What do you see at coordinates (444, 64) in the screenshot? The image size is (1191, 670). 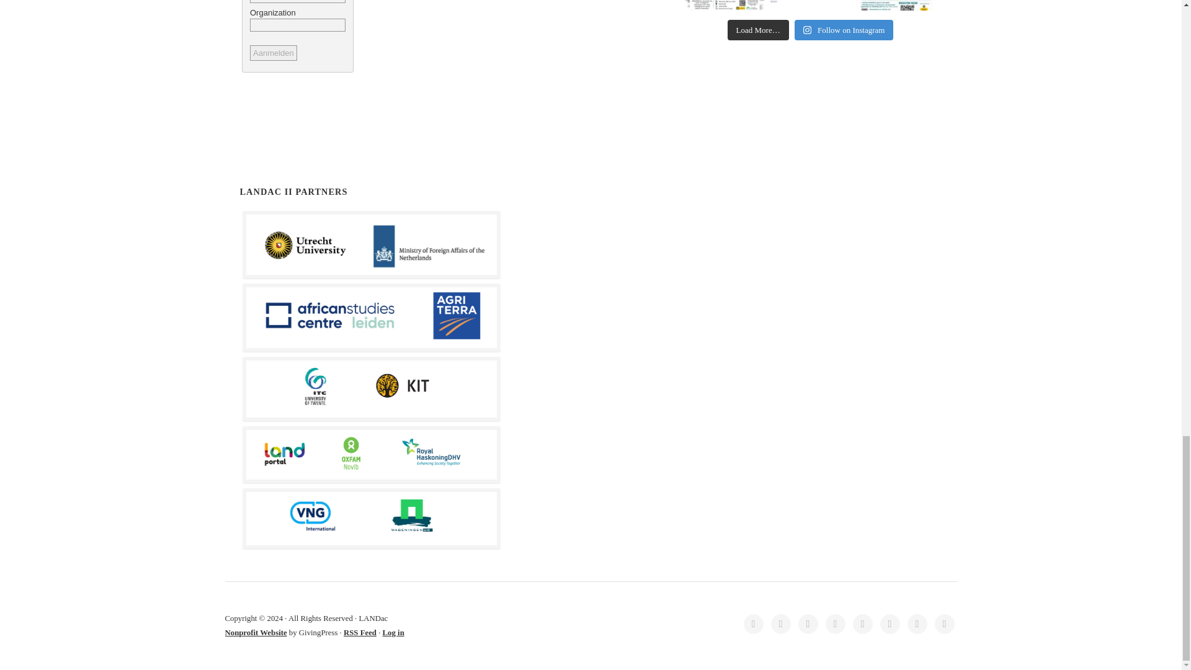 I see `Spotify Embed: LANDac Songs of Our Lands` at bounding box center [444, 64].